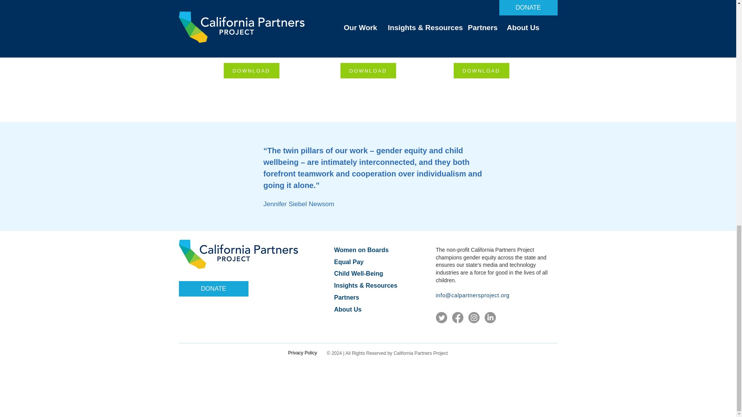 The image size is (742, 417). Describe the element at coordinates (303, 353) in the screenshot. I see `Privacy Policy` at that location.